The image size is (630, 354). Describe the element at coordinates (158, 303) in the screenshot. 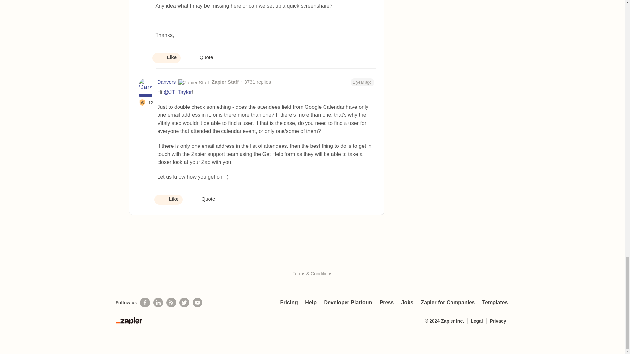

I see `Follow us on LinkedIn` at that location.